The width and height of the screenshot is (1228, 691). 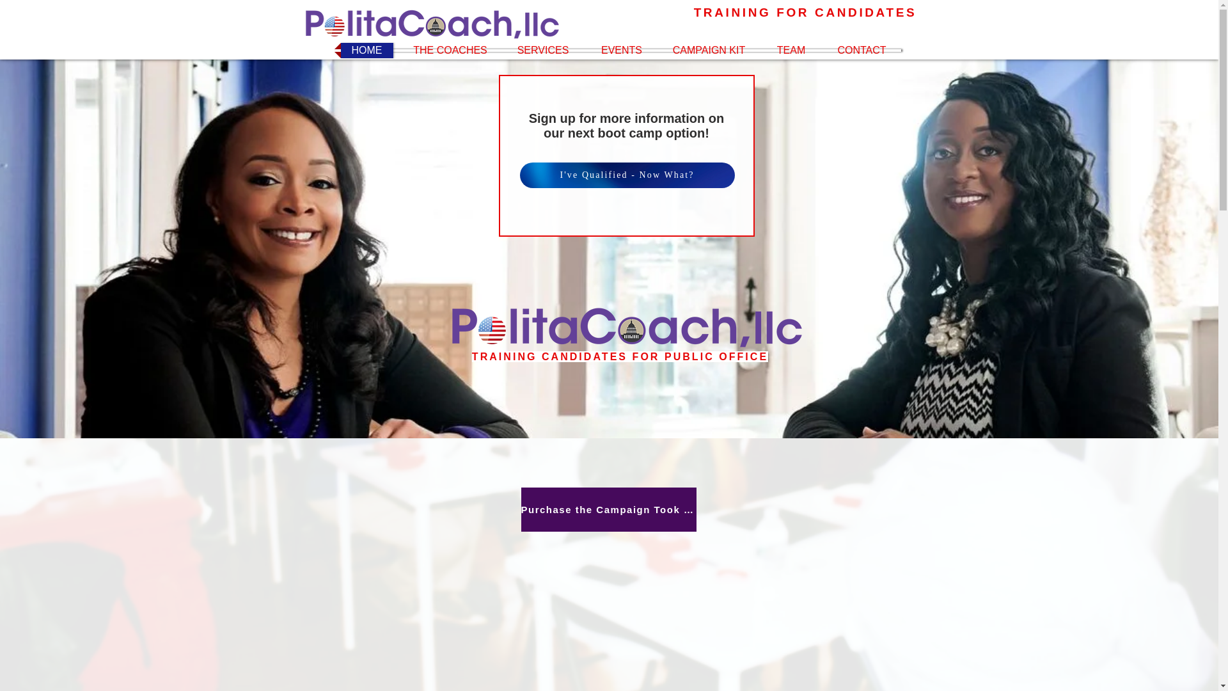 What do you see at coordinates (791, 50) in the screenshot?
I see `TEAM` at bounding box center [791, 50].